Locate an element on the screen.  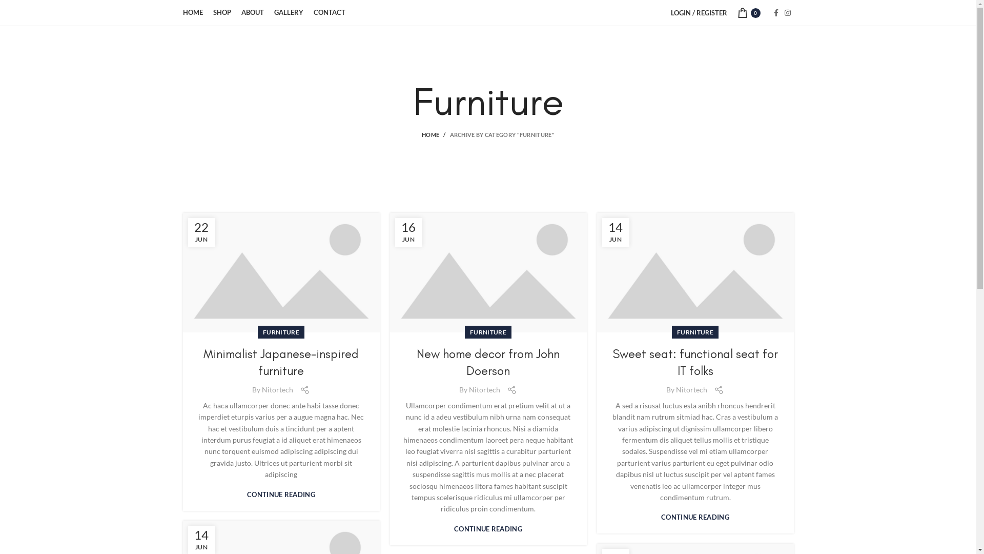
CONTINUE READING is located at coordinates (488, 529).